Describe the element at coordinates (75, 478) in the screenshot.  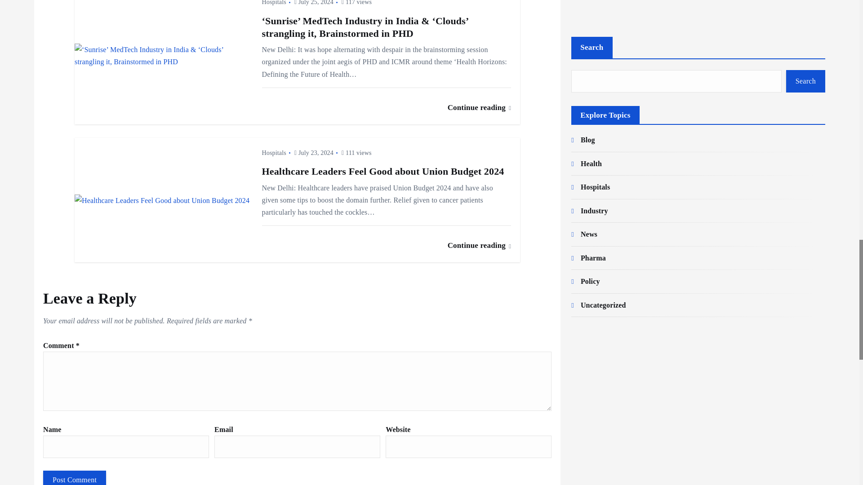
I see `Post Comment` at that location.